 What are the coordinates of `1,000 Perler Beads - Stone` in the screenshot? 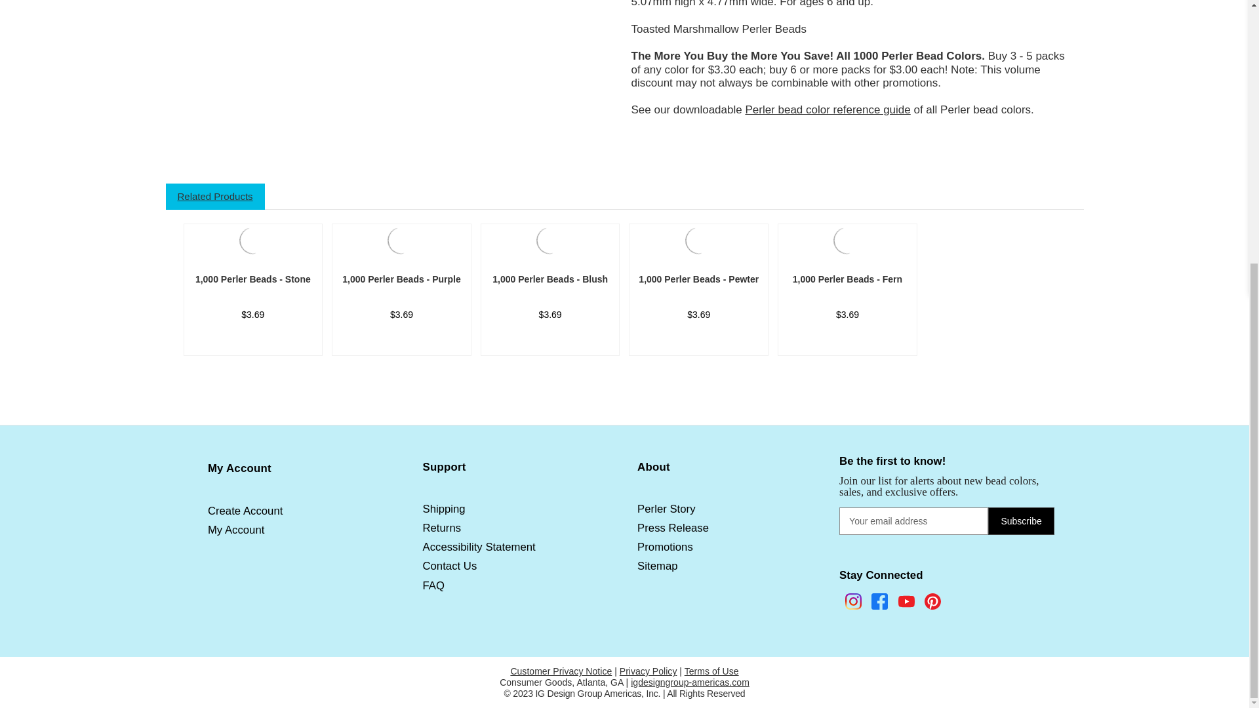 It's located at (253, 279).